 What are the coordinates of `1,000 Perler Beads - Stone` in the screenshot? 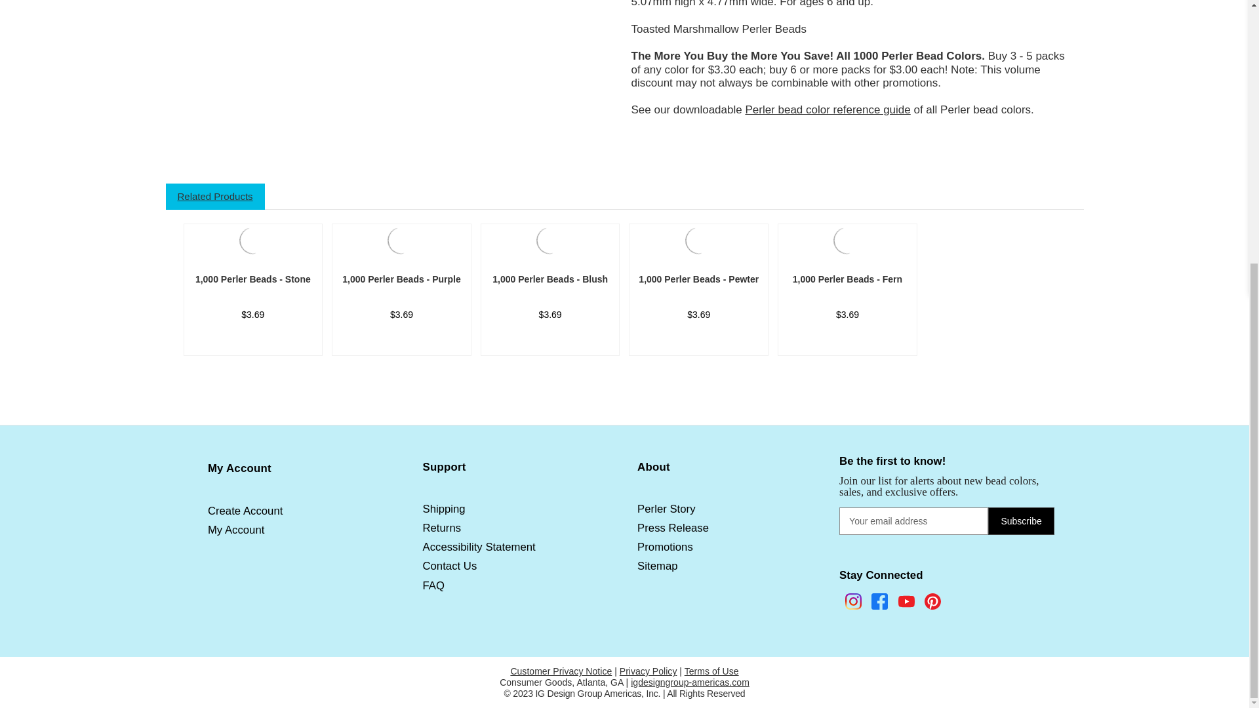 It's located at (253, 279).